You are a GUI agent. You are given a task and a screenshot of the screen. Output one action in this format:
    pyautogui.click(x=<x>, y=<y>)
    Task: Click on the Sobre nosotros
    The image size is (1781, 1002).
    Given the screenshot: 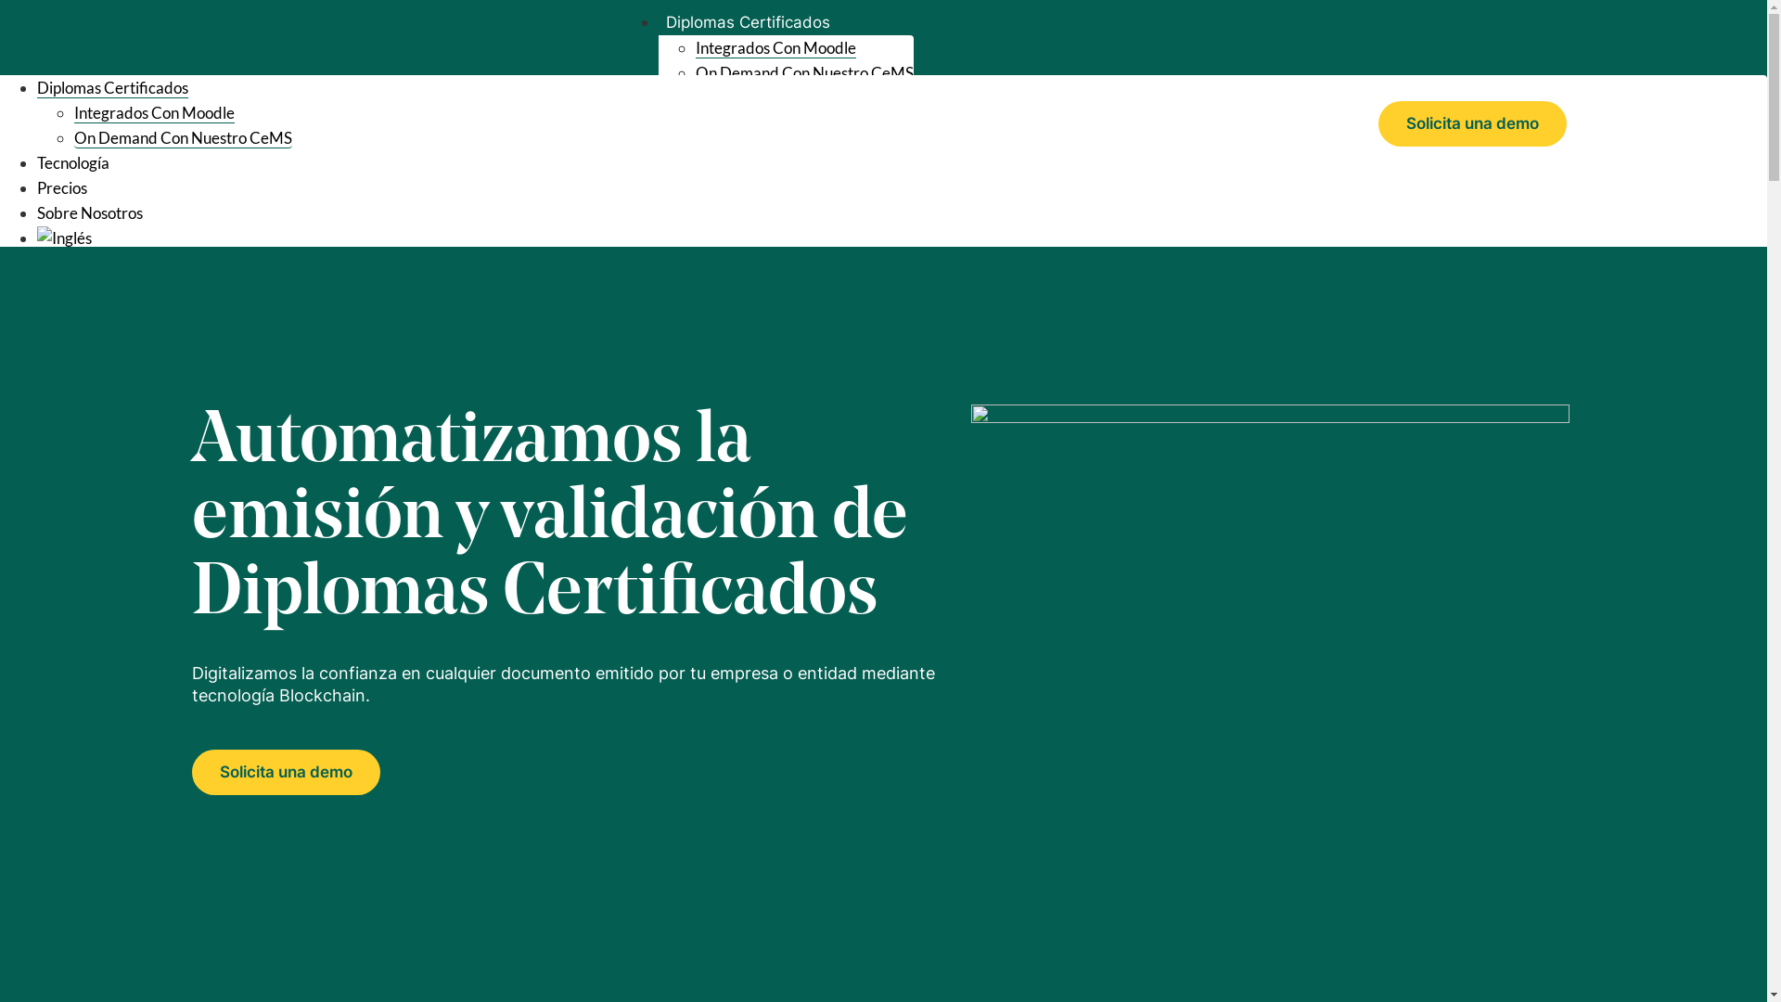 What is the action you would take?
    pyautogui.click(x=724, y=148)
    